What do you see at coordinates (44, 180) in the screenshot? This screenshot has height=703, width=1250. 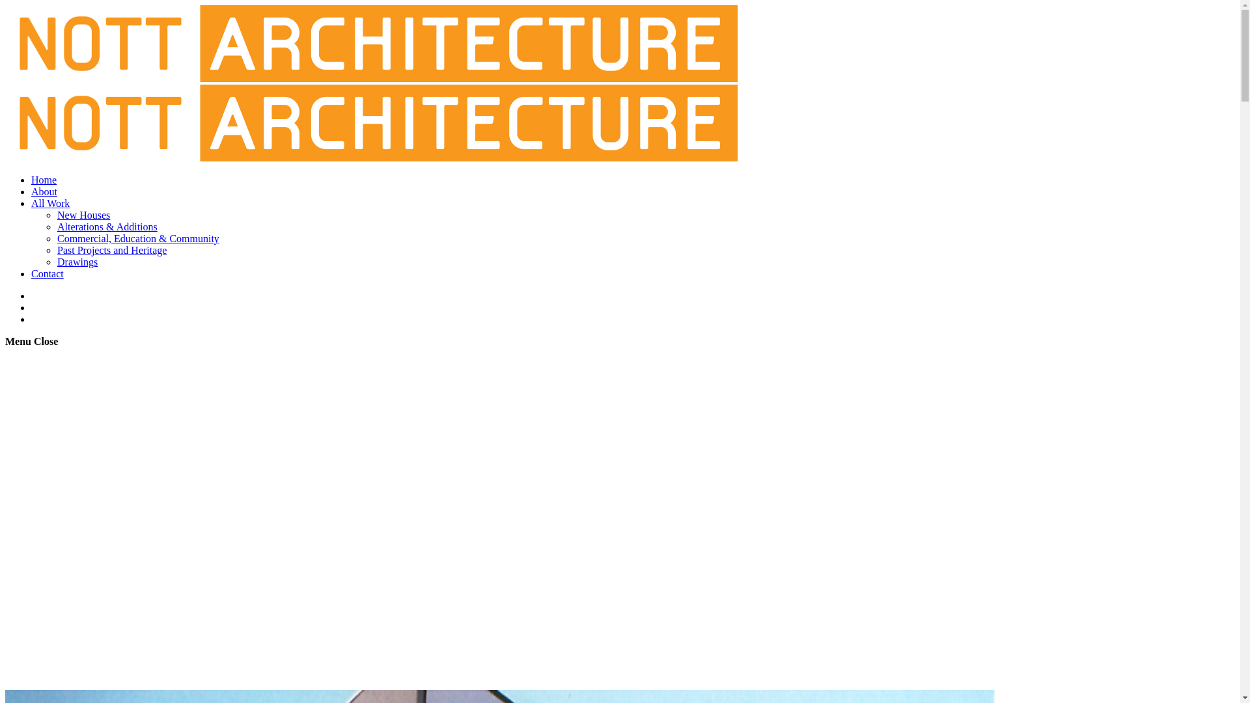 I see `Home` at bounding box center [44, 180].